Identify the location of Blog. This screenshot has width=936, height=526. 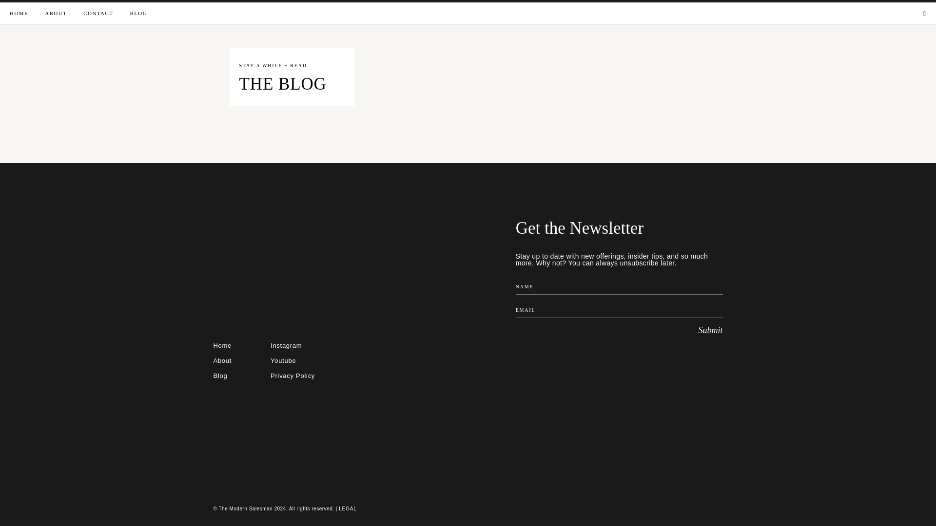
(286, 346).